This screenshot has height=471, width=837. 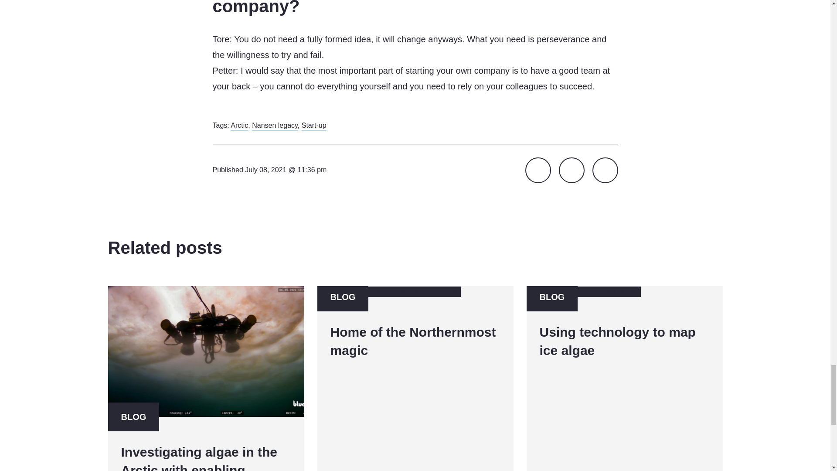 I want to click on Read more about Home of the Northernmost magic, so click(x=314, y=125).